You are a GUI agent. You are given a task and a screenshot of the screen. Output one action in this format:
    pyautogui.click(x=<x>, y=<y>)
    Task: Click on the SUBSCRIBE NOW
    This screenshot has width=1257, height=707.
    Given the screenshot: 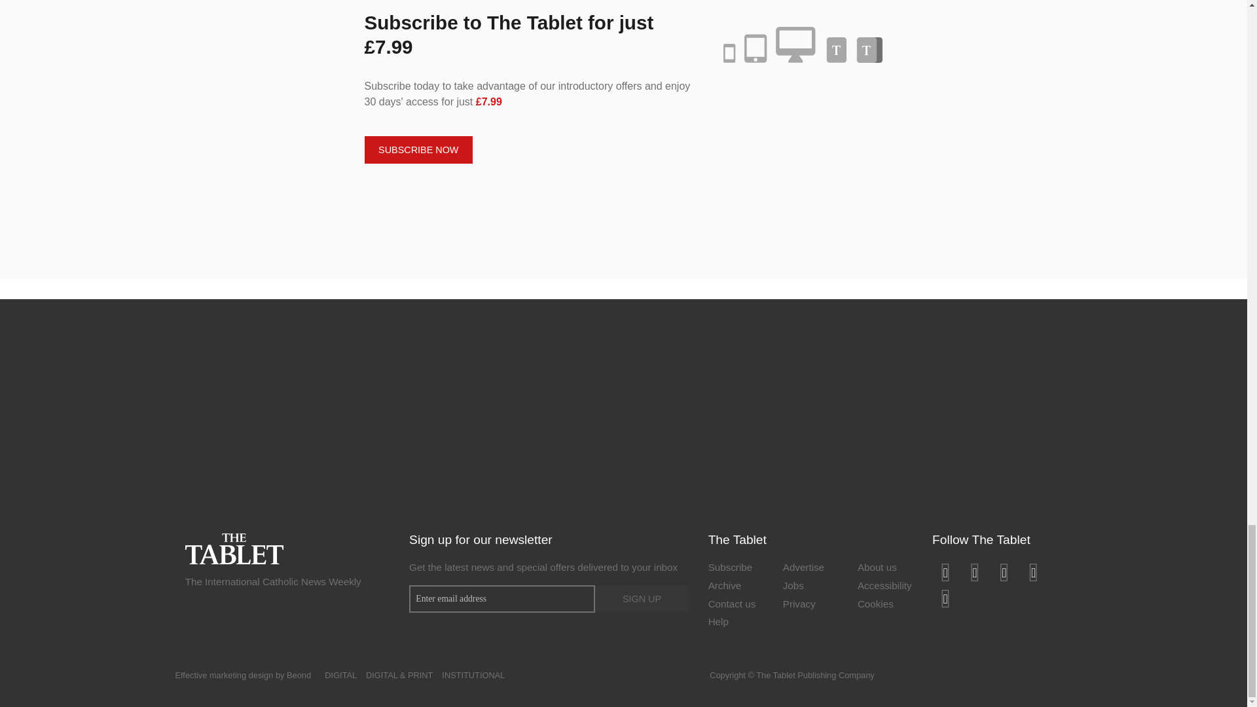 What is the action you would take?
    pyautogui.click(x=418, y=149)
    